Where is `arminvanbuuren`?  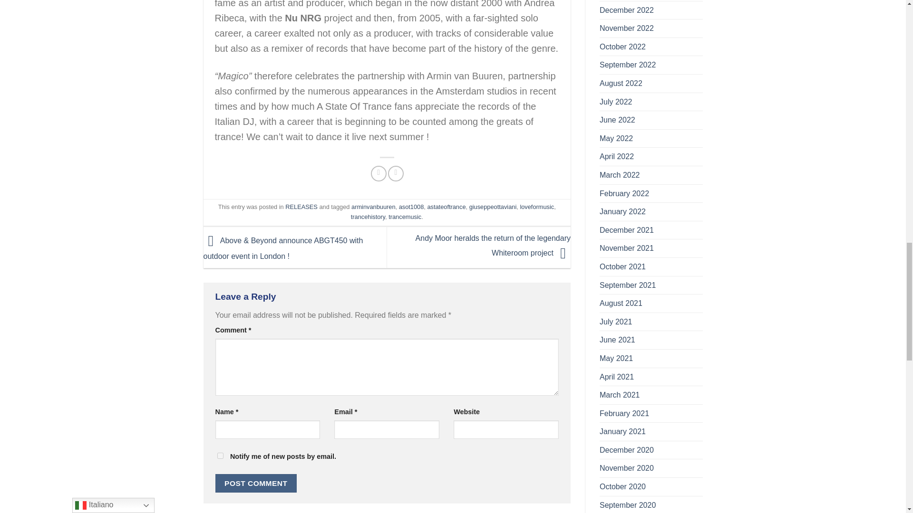 arminvanbuuren is located at coordinates (373, 206).